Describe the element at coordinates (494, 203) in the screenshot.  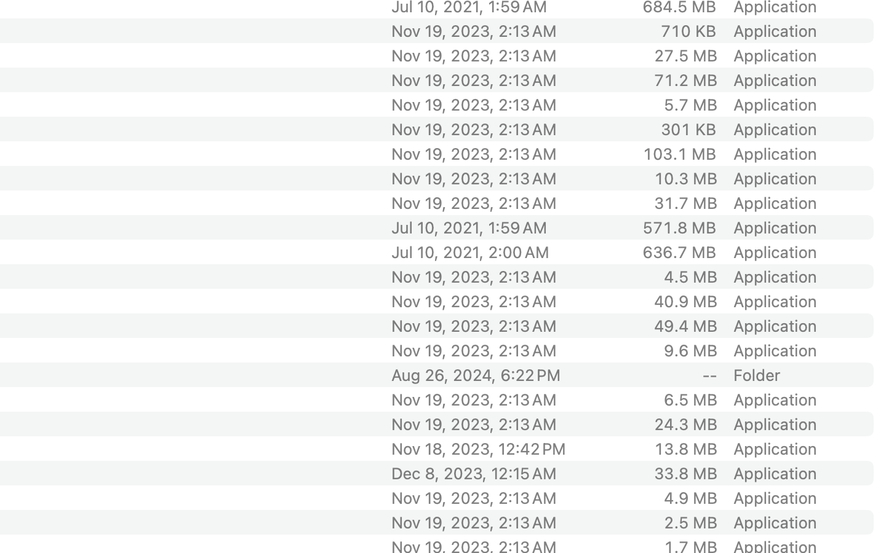
I see `Nov 19, 2023, 2:13 AM` at that location.